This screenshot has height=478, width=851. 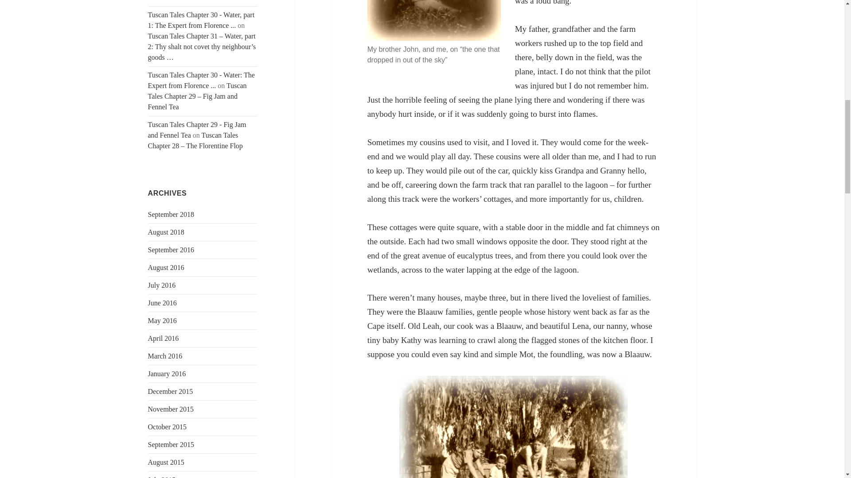 I want to click on December 2015, so click(x=170, y=391).